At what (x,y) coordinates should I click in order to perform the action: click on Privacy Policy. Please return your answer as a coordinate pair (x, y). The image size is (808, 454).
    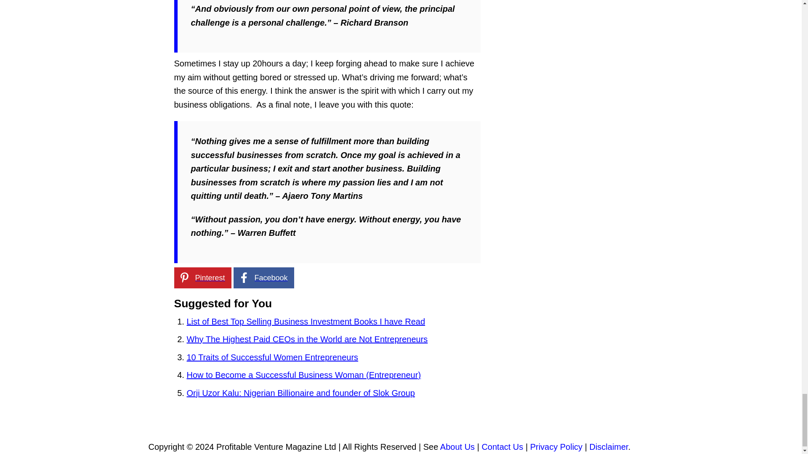
    Looking at the image, I should click on (556, 446).